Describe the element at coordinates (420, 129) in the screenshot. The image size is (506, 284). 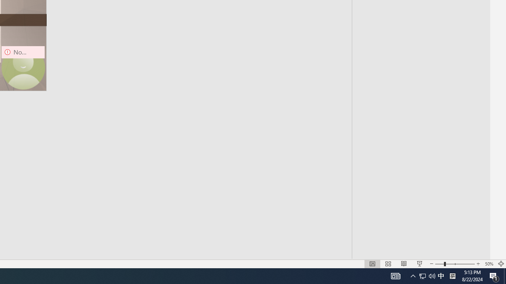
I see `Chinese Simplified` at that location.